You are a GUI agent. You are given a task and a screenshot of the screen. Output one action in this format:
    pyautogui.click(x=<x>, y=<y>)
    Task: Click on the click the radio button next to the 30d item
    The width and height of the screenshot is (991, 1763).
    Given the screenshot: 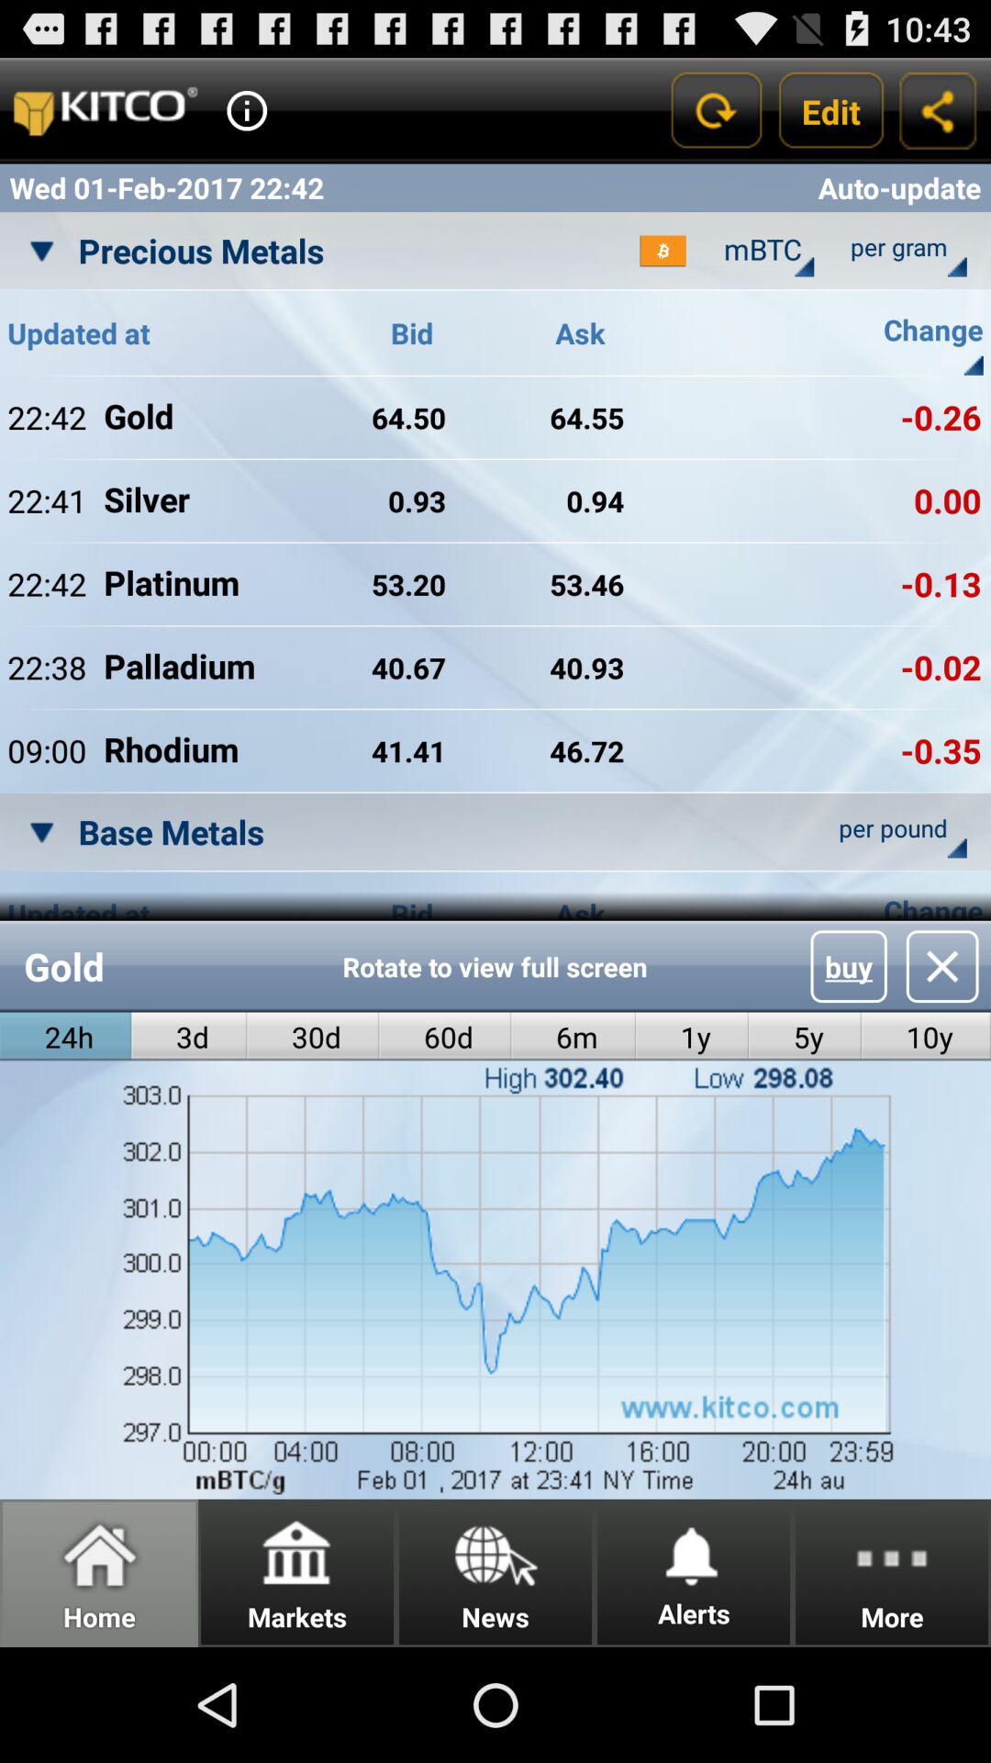 What is the action you would take?
    pyautogui.click(x=189, y=1036)
    